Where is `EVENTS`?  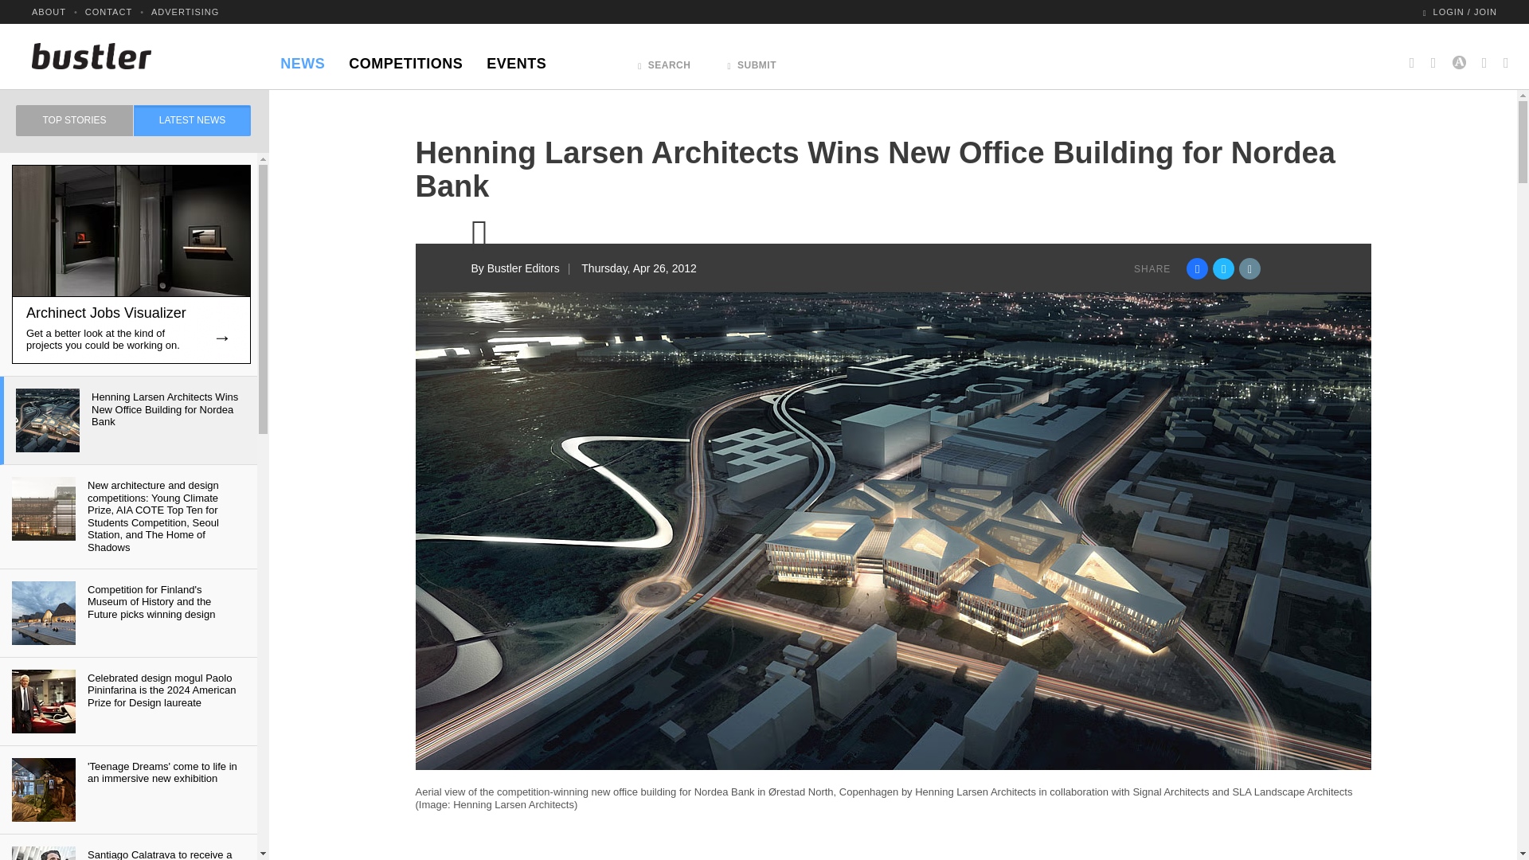 EVENTS is located at coordinates (516, 59).